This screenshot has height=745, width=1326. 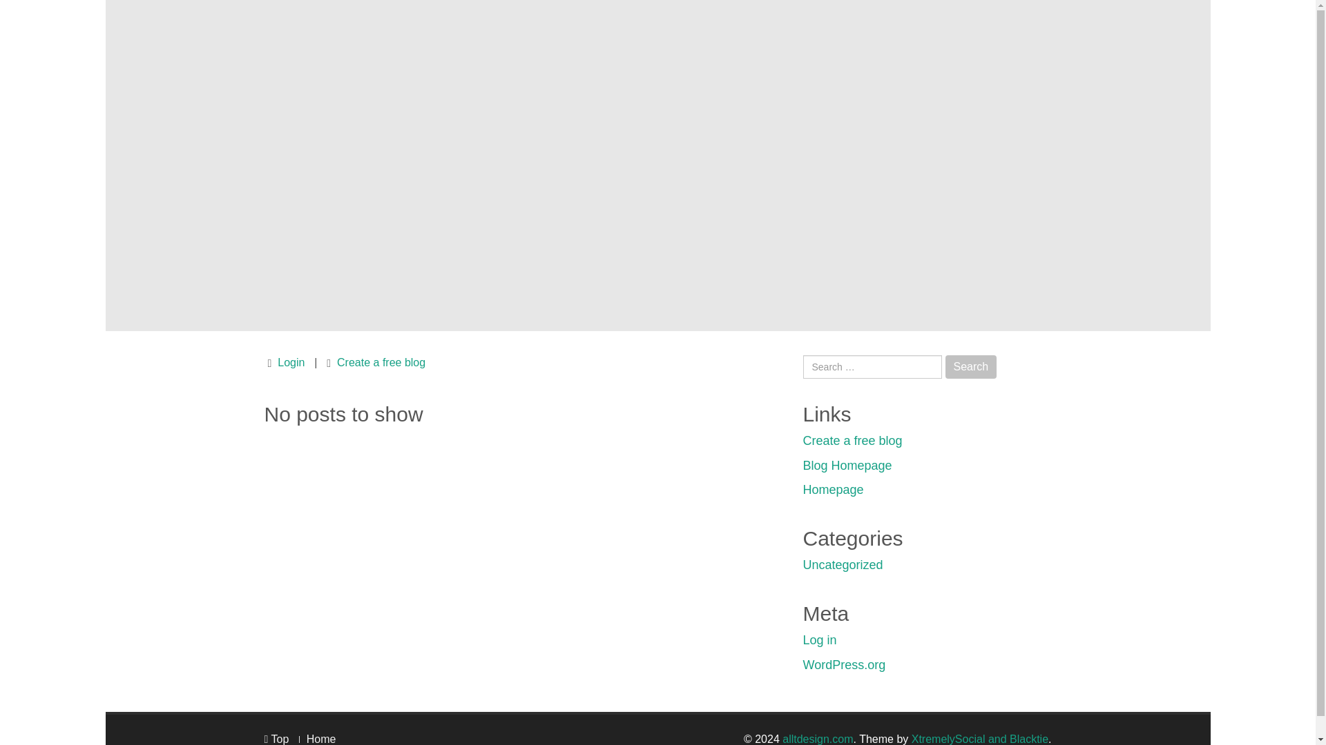 What do you see at coordinates (980, 739) in the screenshot?
I see `XtremelySocial and Blacktie` at bounding box center [980, 739].